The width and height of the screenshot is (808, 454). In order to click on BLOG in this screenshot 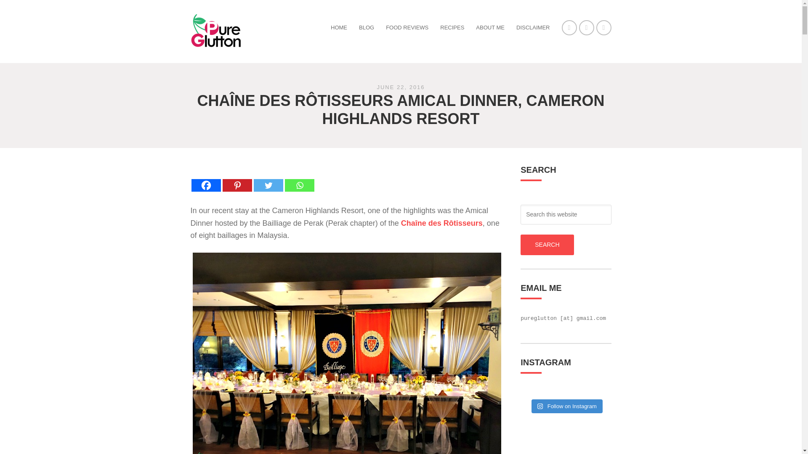, I will do `click(366, 28)`.